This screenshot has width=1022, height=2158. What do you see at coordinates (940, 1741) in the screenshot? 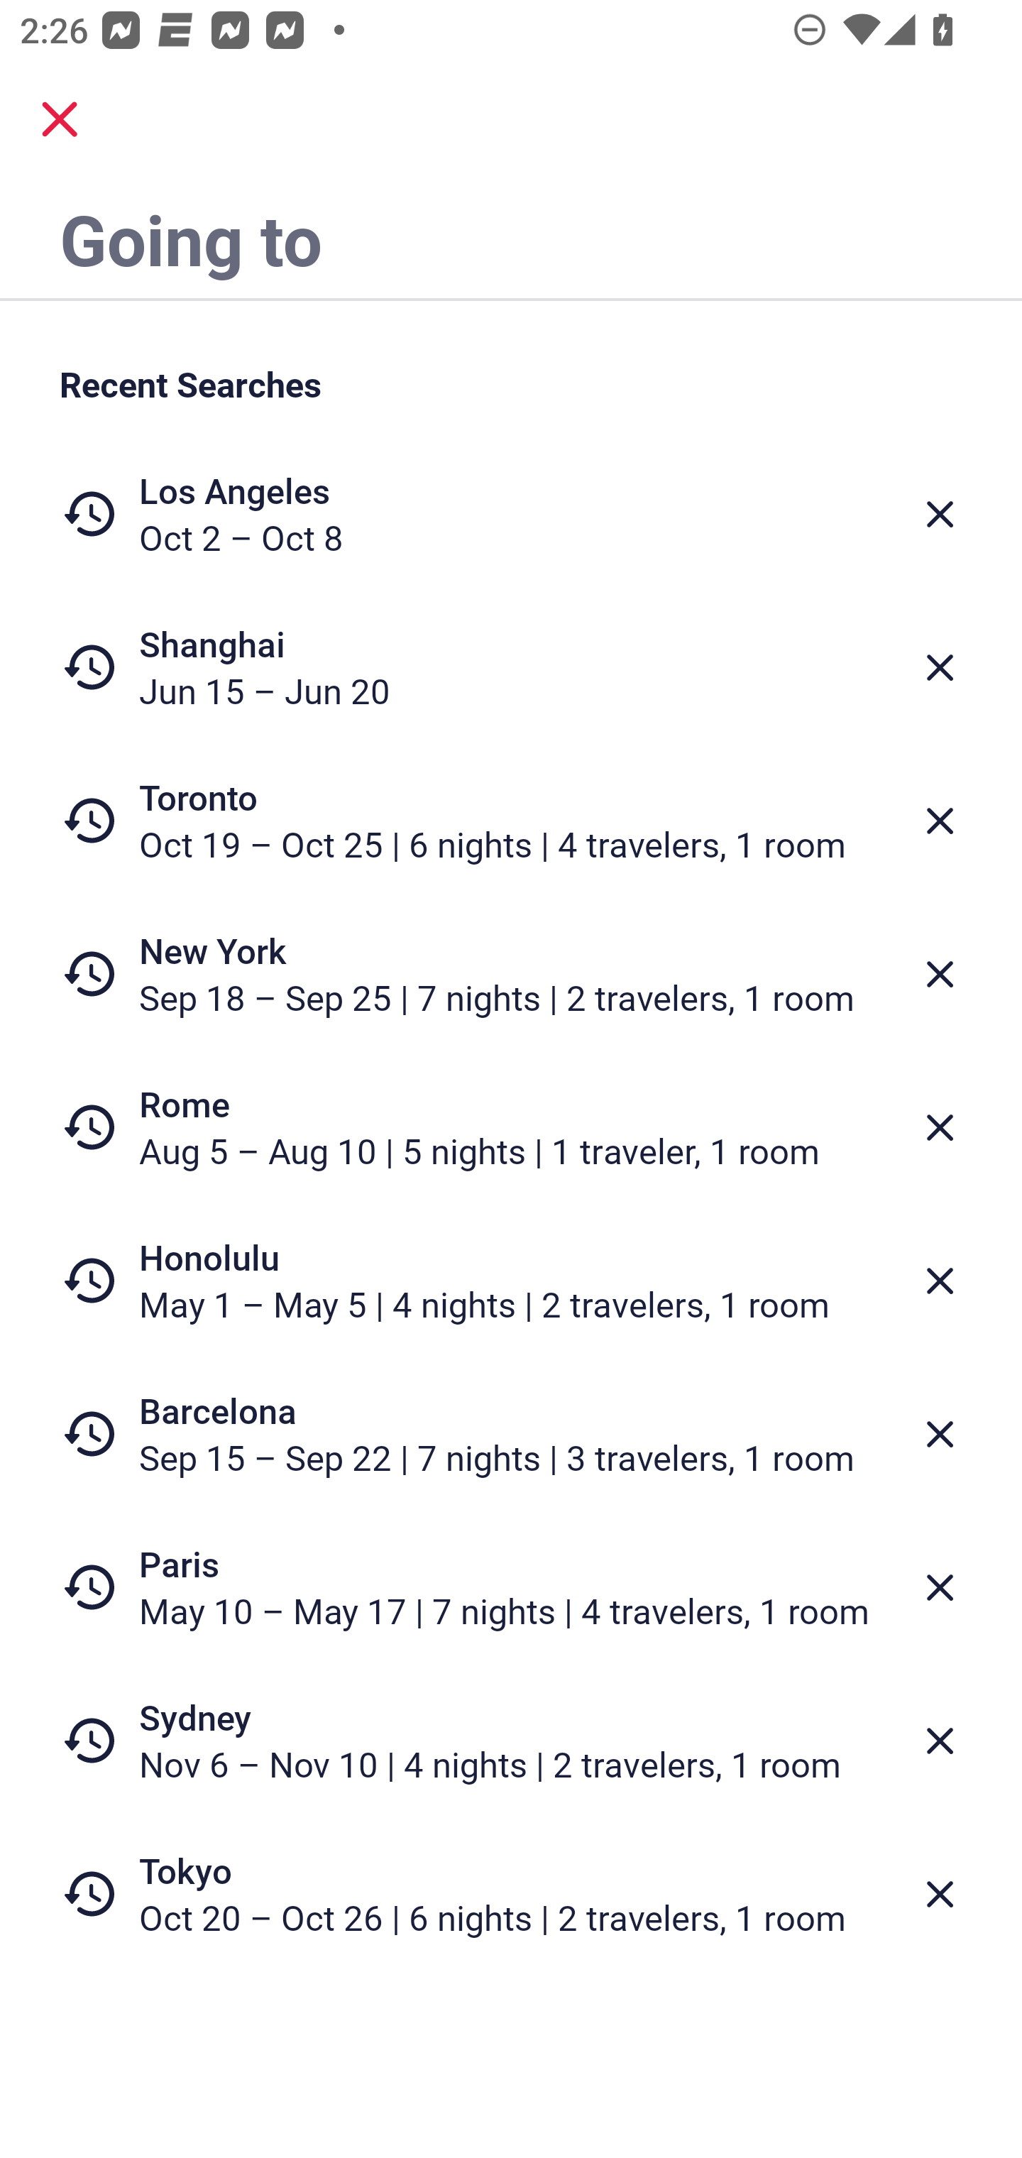
I see `Delete from recent searches` at bounding box center [940, 1741].